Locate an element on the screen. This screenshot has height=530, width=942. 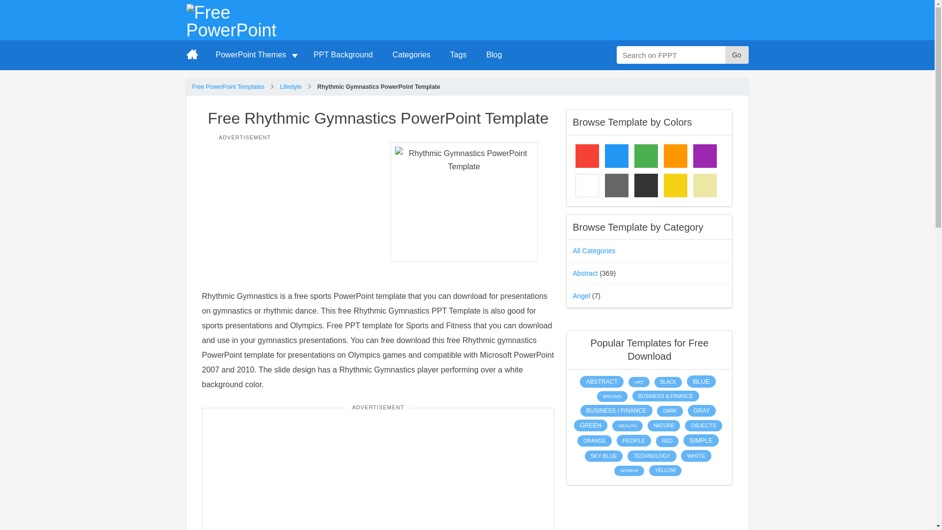
Blog is located at coordinates (494, 55).